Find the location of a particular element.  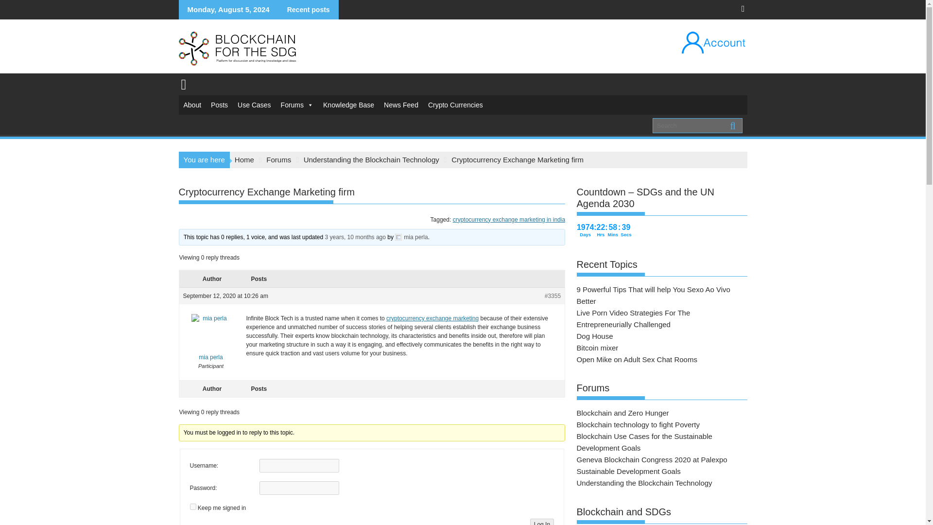

Sustainable Development Goals is located at coordinates (628, 472).